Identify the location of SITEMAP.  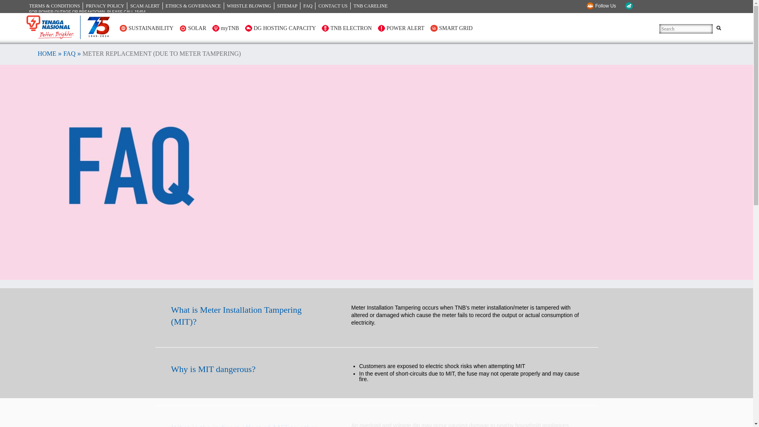
(287, 6).